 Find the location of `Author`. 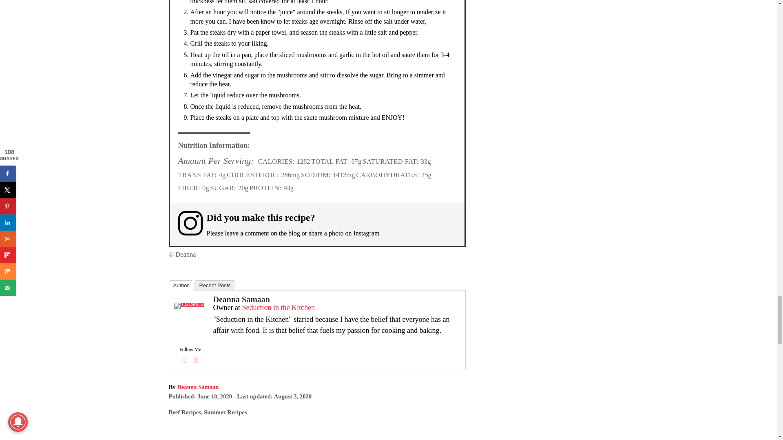

Author is located at coordinates (181, 285).